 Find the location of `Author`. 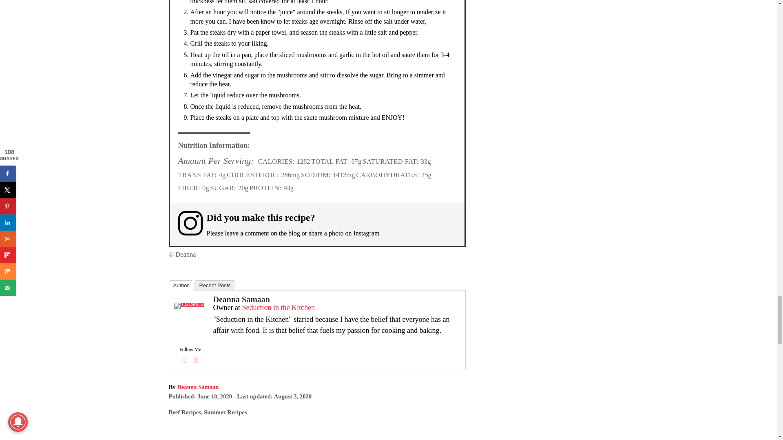

Author is located at coordinates (181, 285).